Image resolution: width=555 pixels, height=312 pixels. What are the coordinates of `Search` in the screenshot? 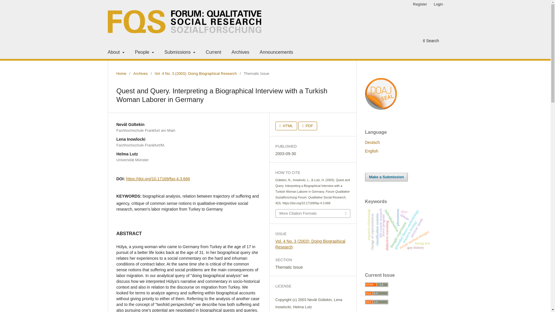 It's located at (431, 41).